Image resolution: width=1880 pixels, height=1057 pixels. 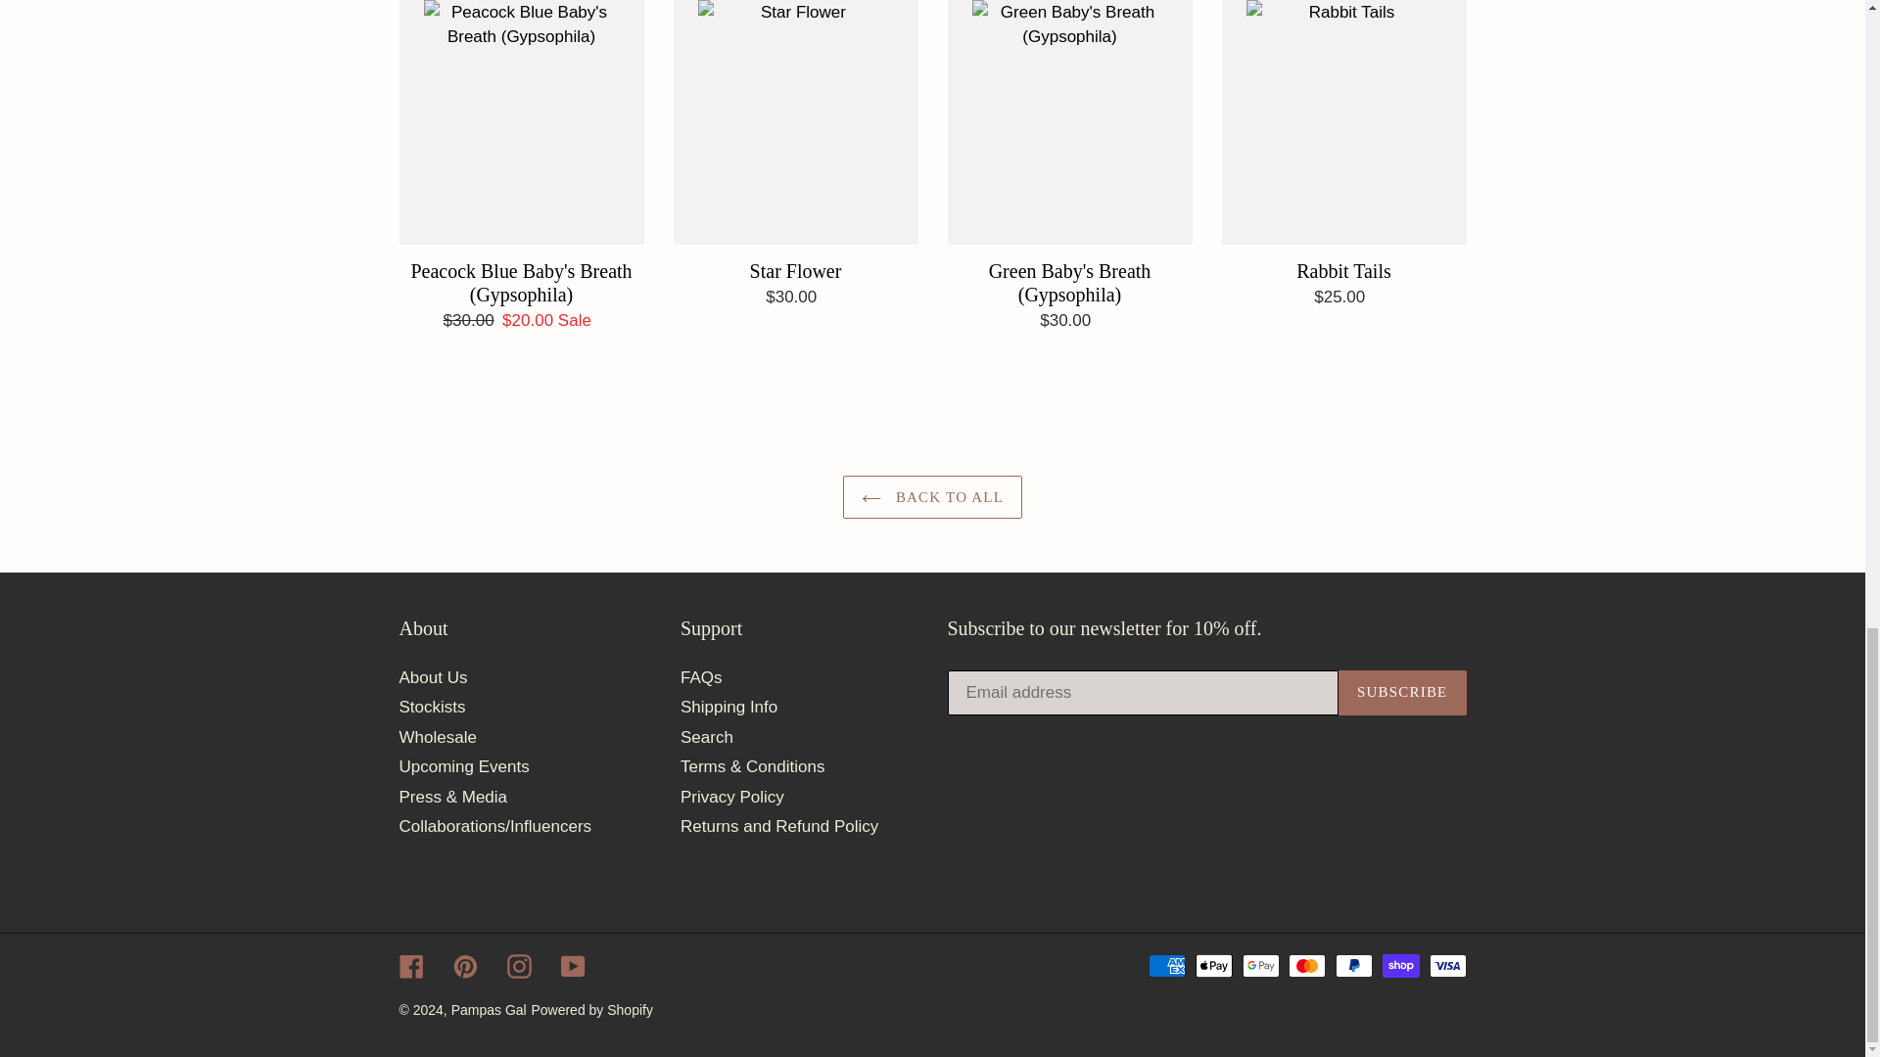 I want to click on PayPal, so click(x=1353, y=966).